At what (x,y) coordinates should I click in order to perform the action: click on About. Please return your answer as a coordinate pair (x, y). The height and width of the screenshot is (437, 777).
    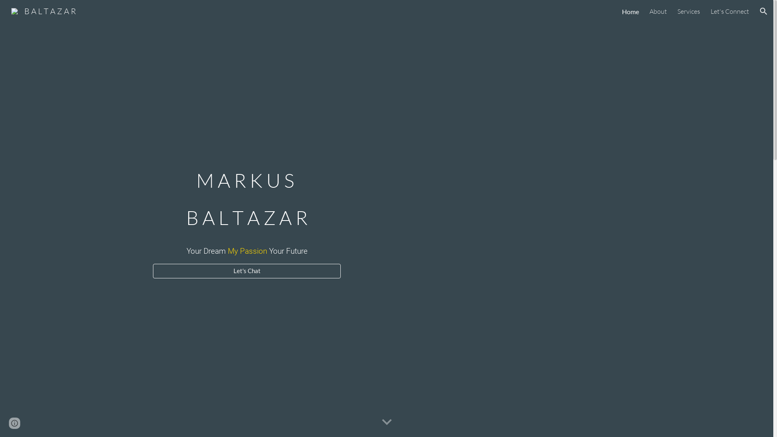
    Looking at the image, I should click on (658, 11).